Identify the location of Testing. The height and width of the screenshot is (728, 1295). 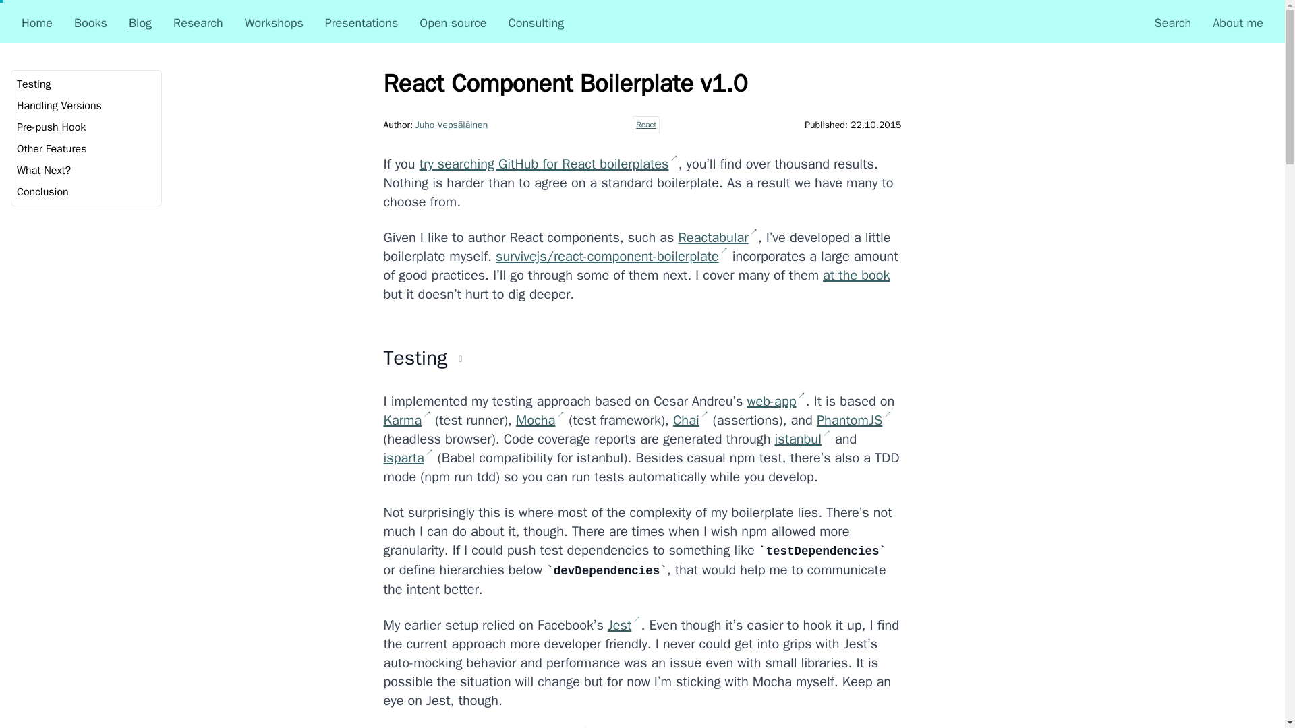
(34, 84).